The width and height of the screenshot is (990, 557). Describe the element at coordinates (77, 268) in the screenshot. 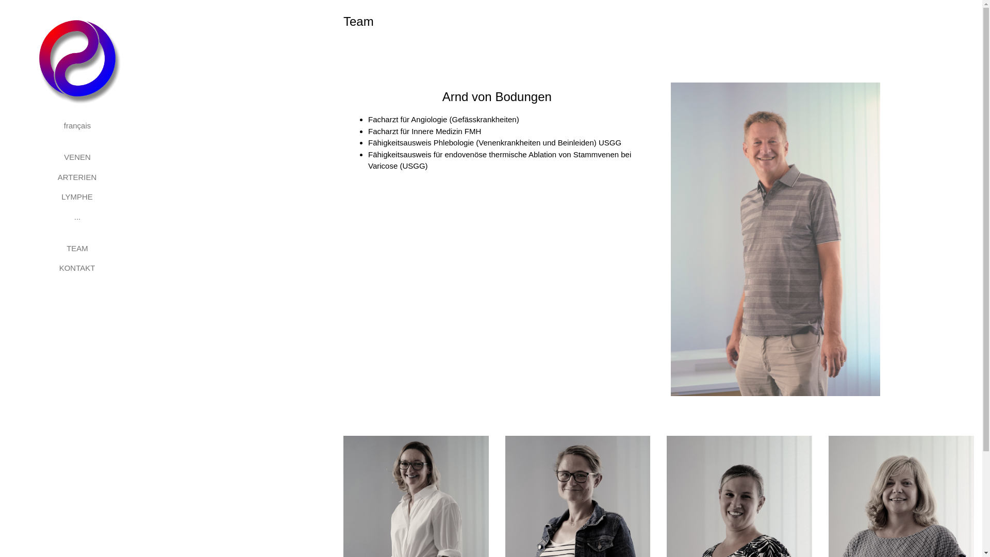

I see `KONTAKT` at that location.